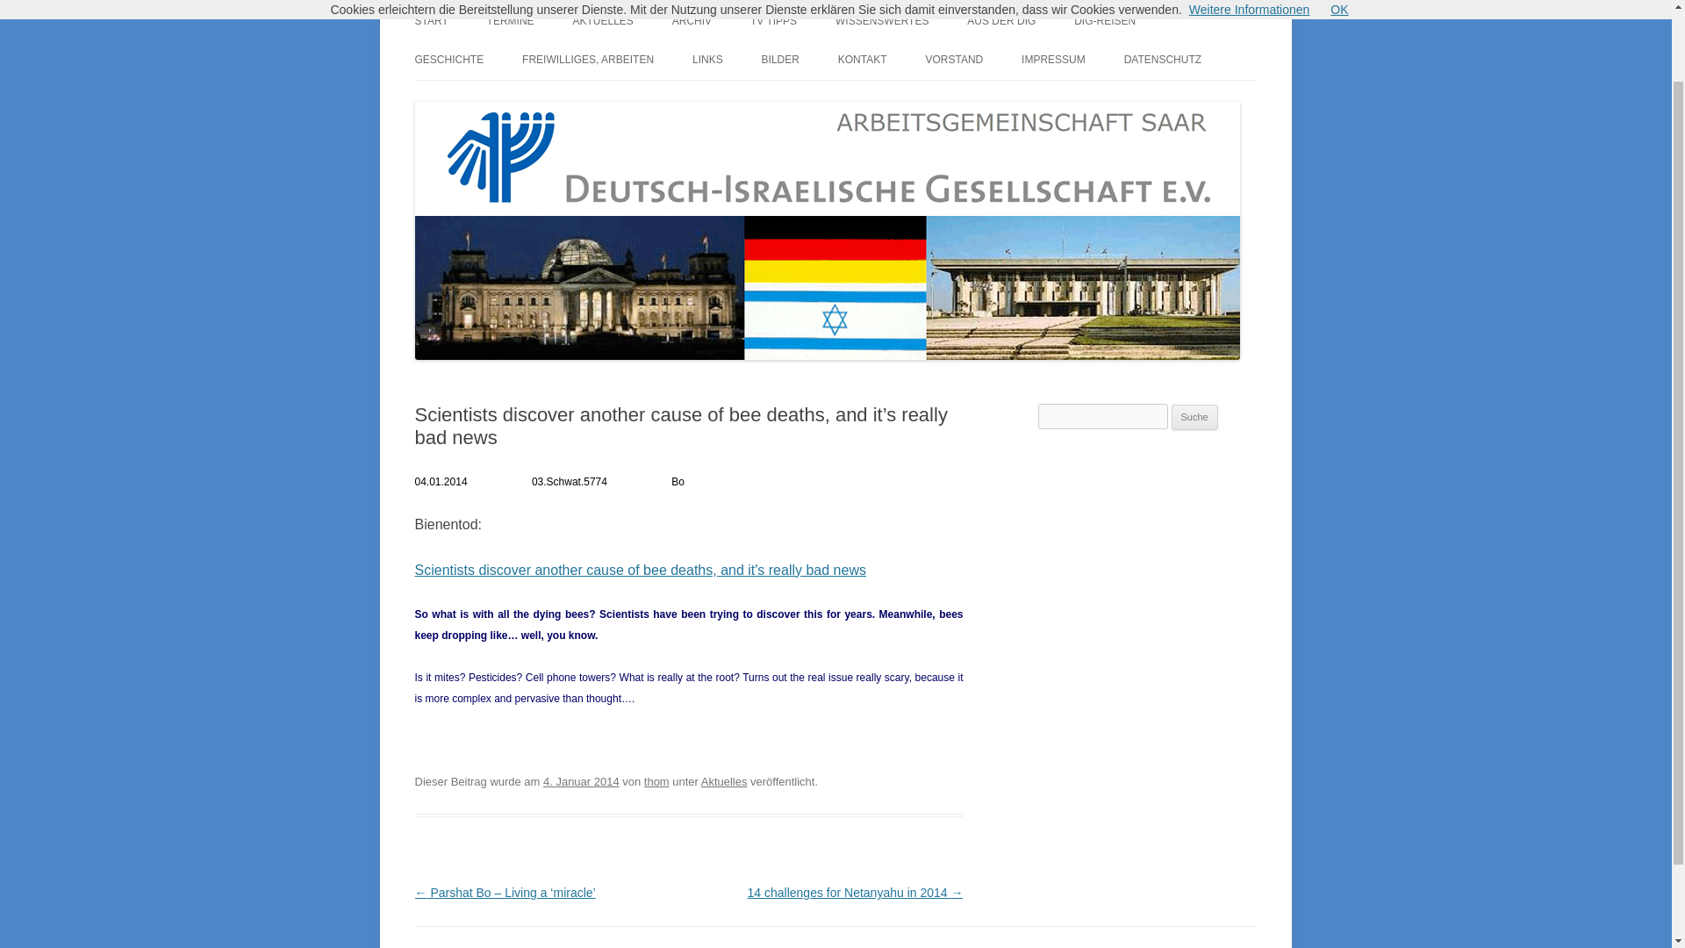 The width and height of the screenshot is (1685, 948). Describe the element at coordinates (656, 781) in the screenshot. I see `thom` at that location.